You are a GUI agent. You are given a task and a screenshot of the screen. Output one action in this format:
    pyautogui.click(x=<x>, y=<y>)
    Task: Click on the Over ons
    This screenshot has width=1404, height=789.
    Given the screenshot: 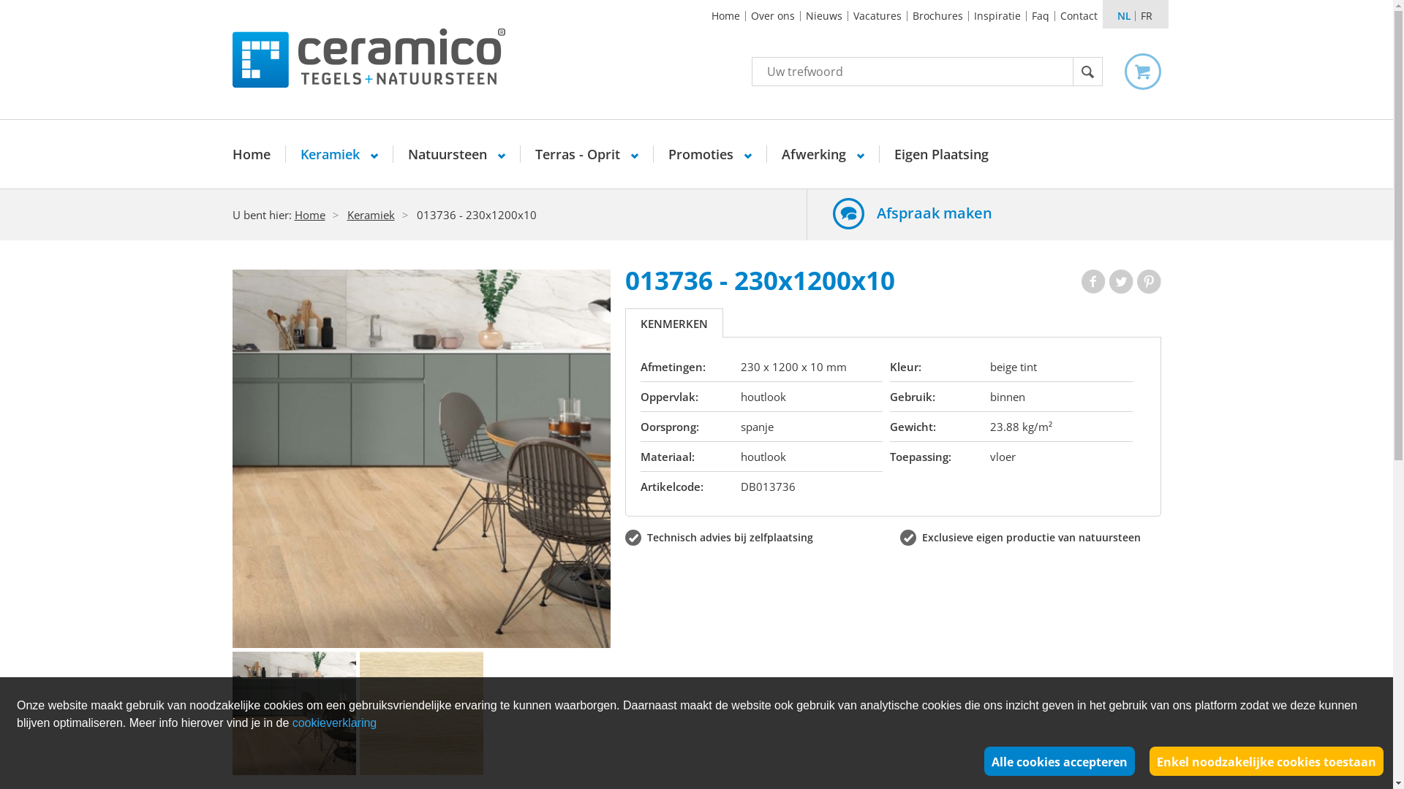 What is the action you would take?
    pyautogui.click(x=773, y=16)
    